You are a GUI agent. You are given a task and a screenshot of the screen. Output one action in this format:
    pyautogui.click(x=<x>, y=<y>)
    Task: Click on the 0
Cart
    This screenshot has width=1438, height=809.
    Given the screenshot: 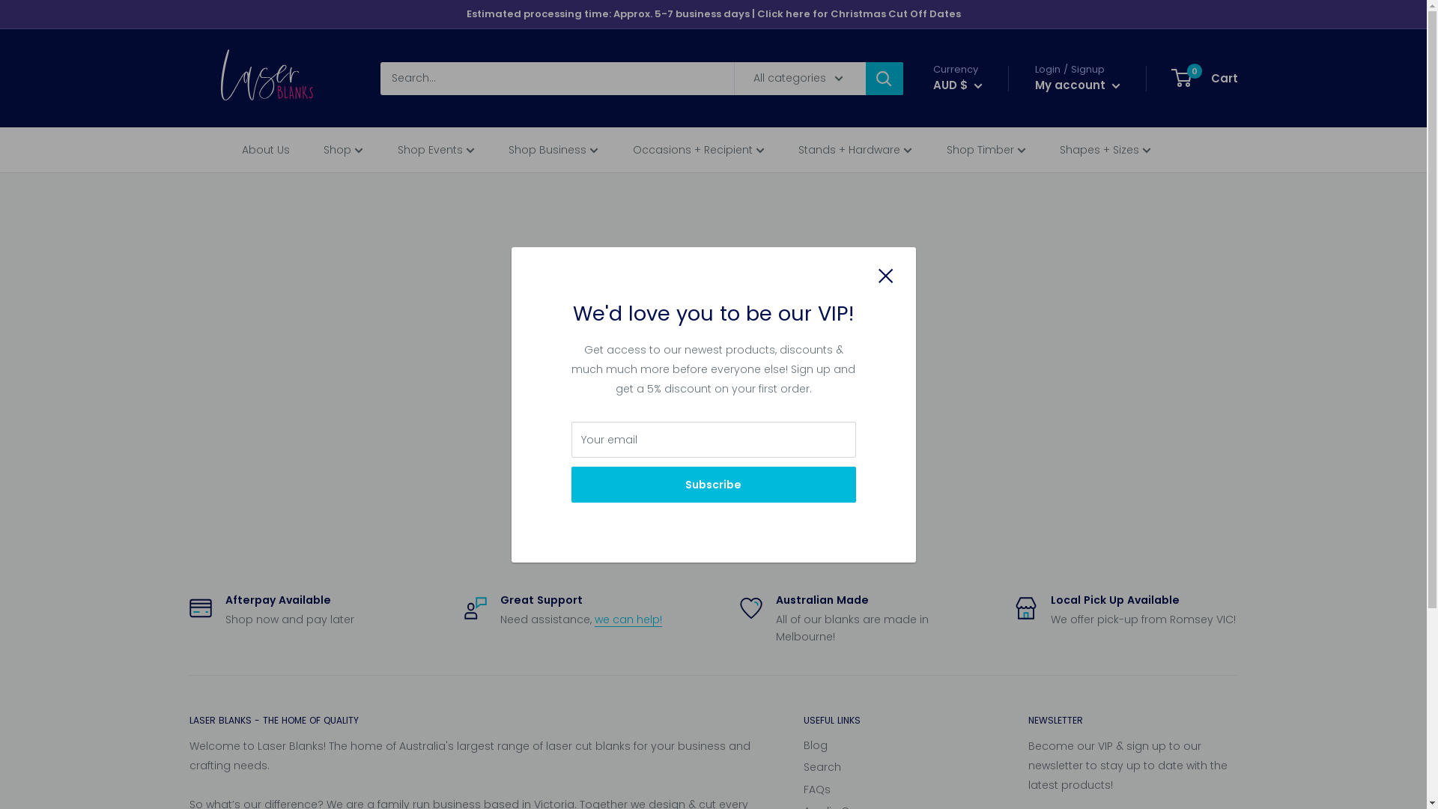 What is the action you would take?
    pyautogui.click(x=1206, y=79)
    